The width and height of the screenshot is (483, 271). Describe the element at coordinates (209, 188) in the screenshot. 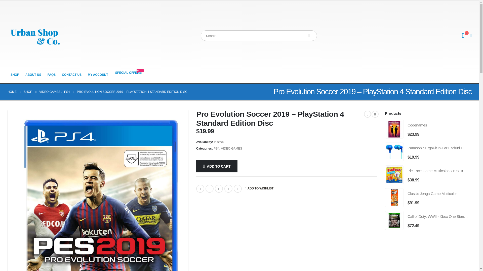

I see `Twitter` at that location.